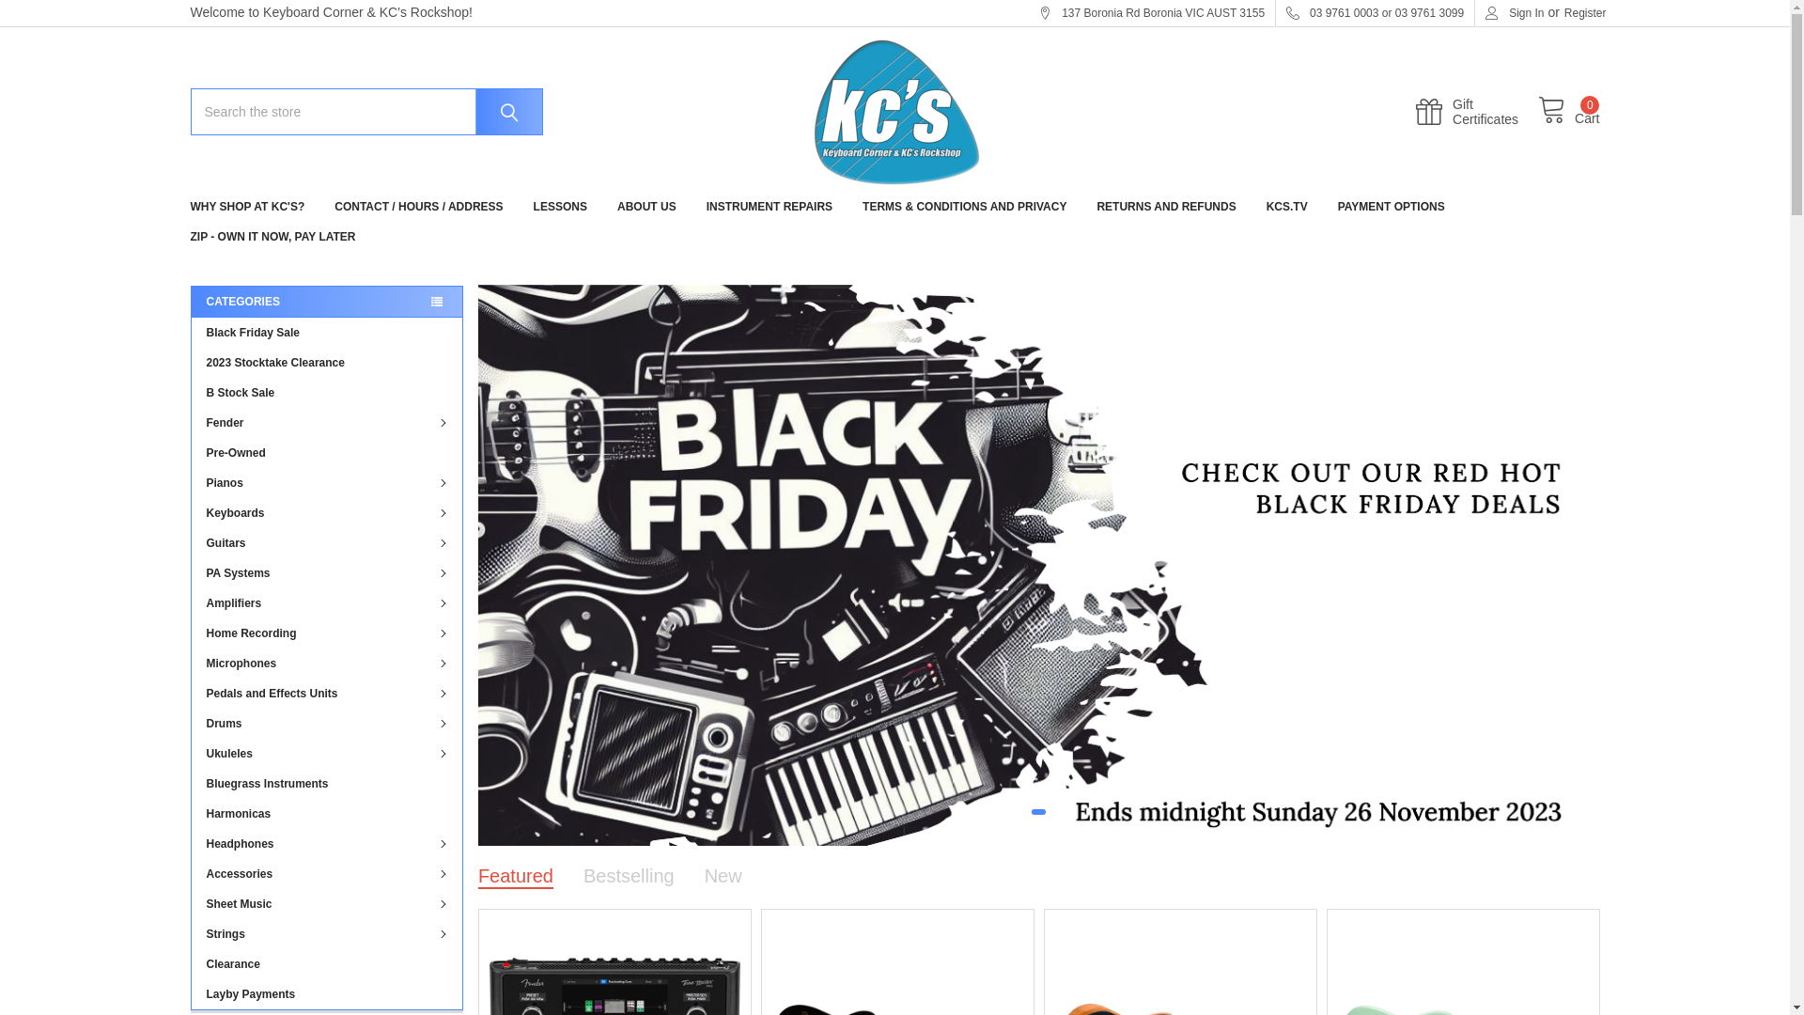 The height and width of the screenshot is (1015, 1804). Describe the element at coordinates (1569, 112) in the screenshot. I see `Cart
0` at that location.